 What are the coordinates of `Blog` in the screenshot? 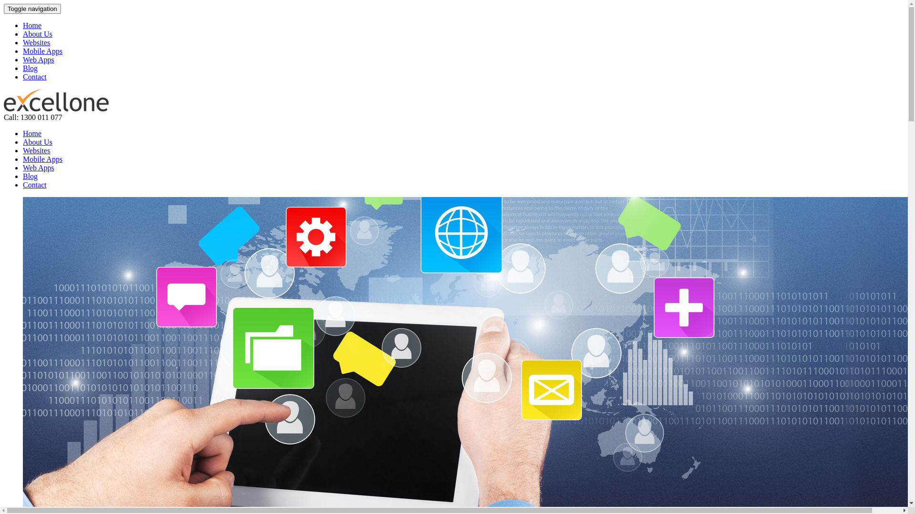 It's located at (30, 176).